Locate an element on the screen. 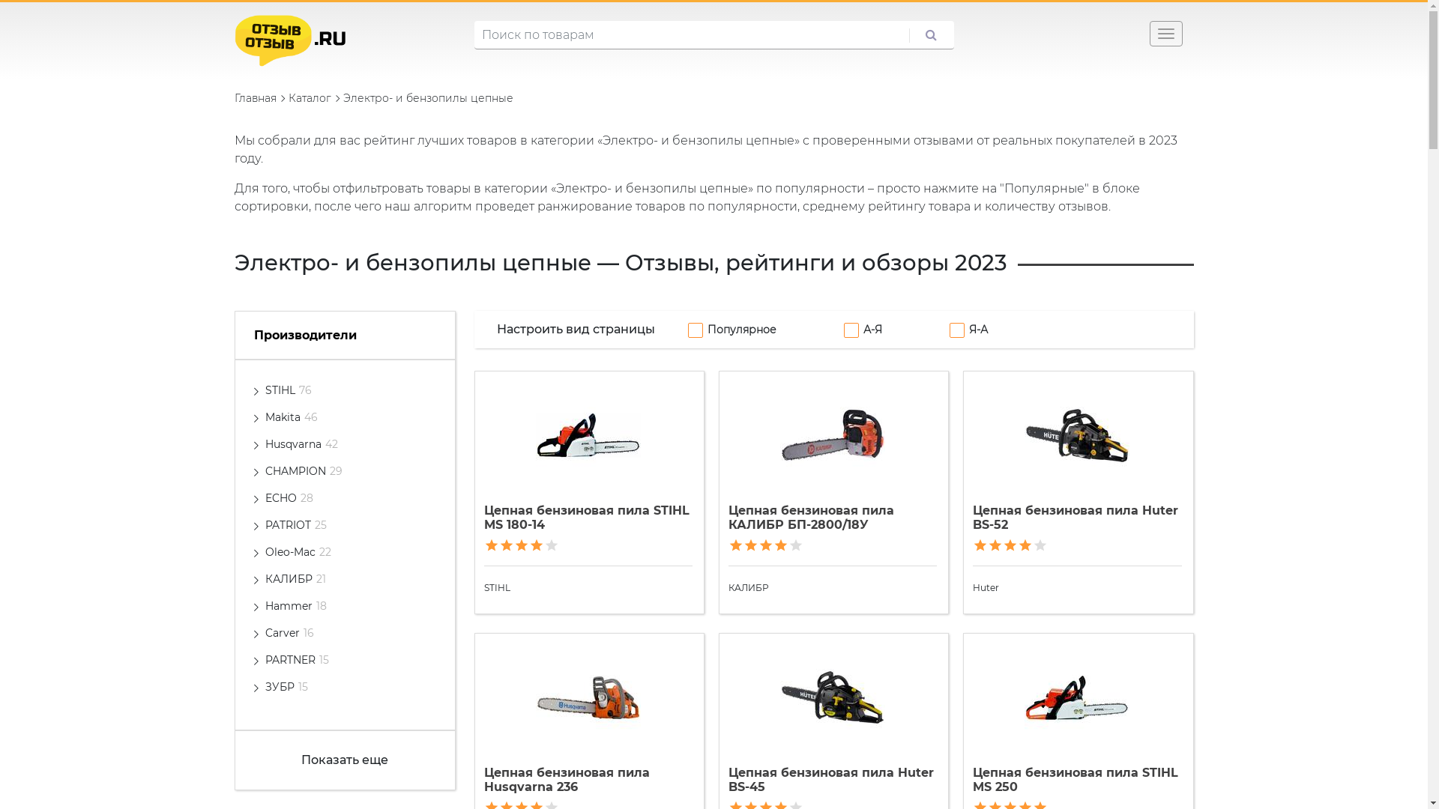 Image resolution: width=1439 pixels, height=809 pixels. Oleo-Mac22 is located at coordinates (298, 552).